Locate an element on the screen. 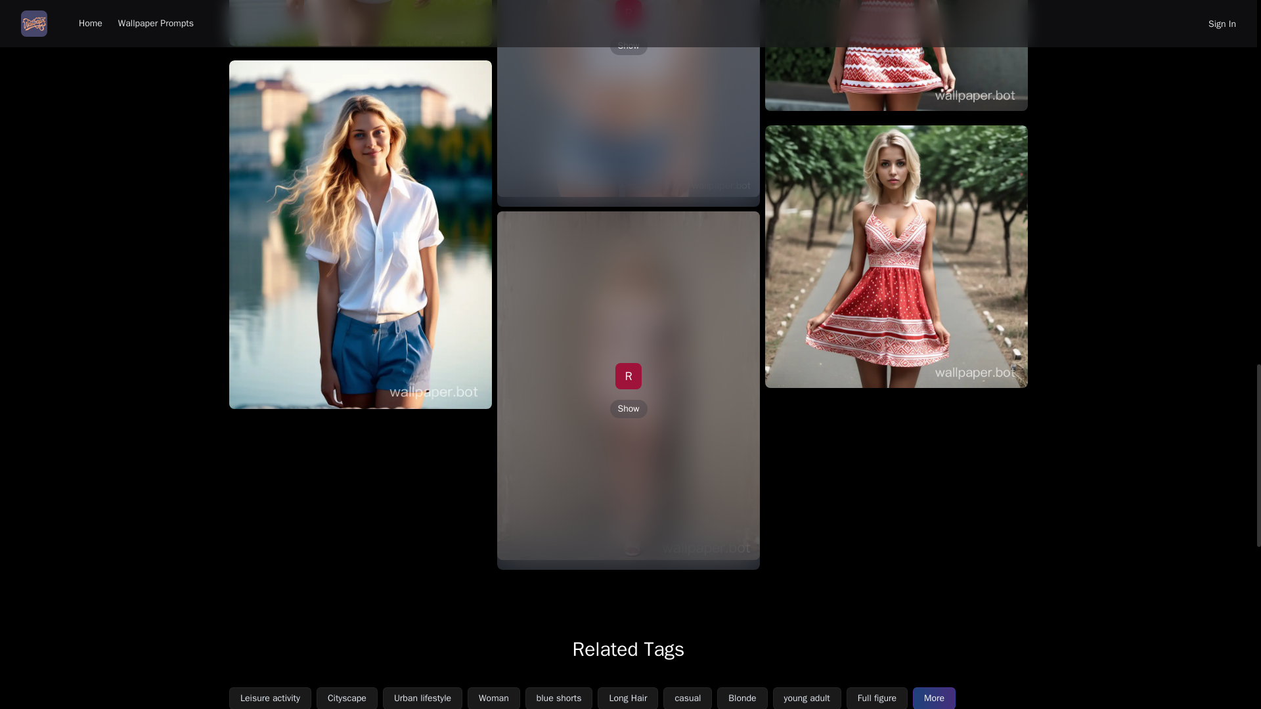  casual is located at coordinates (687, 698).